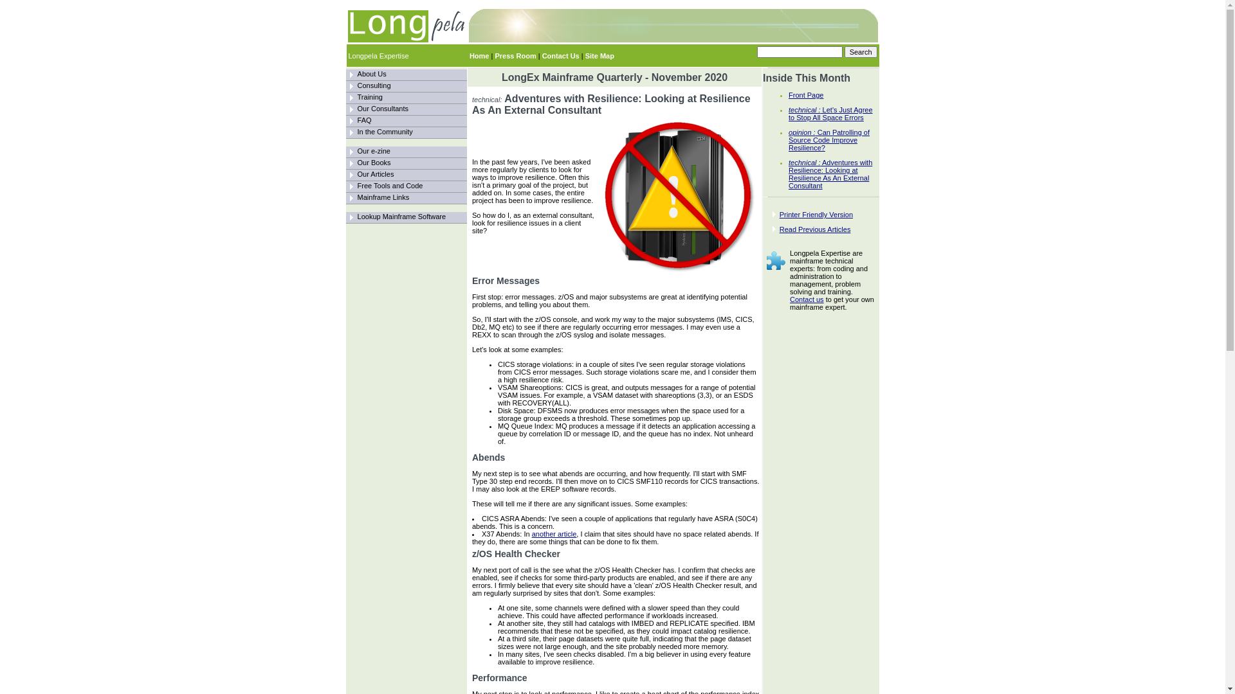 Image resolution: width=1235 pixels, height=694 pixels. What do you see at coordinates (407, 187) in the screenshot?
I see `Free Tools and Code` at bounding box center [407, 187].